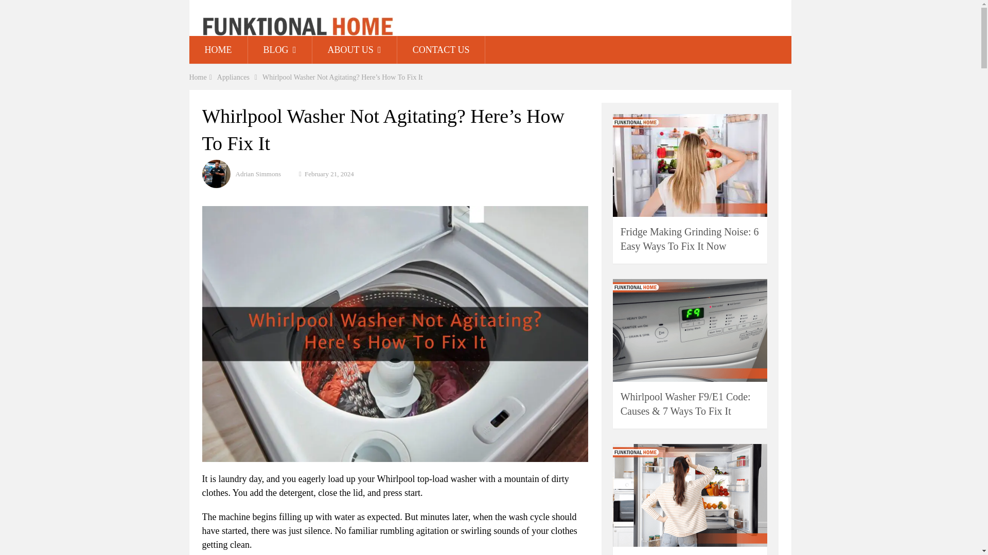  I want to click on Home, so click(198, 77).